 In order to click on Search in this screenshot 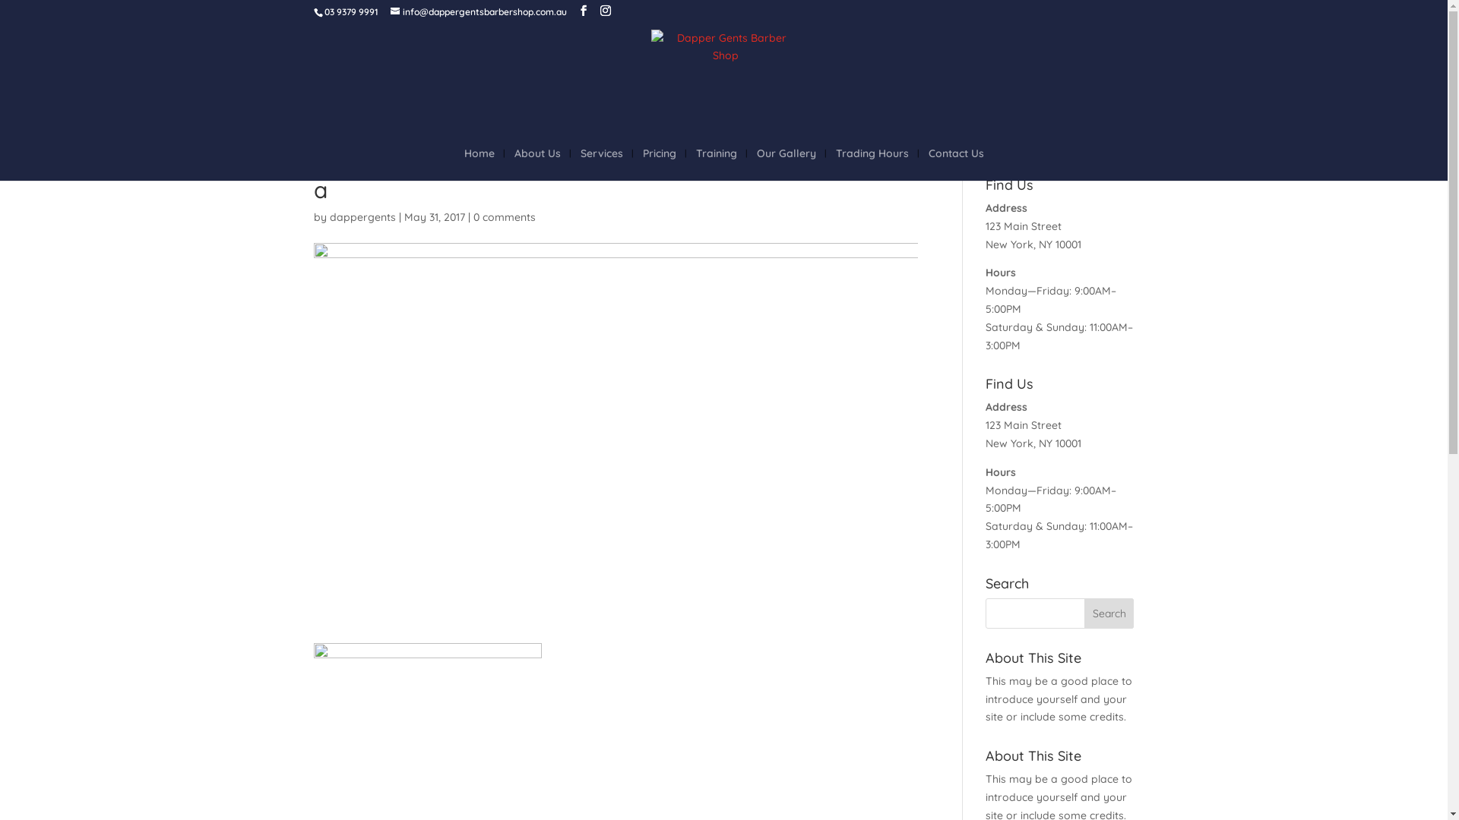, I will do `click(1109, 613)`.